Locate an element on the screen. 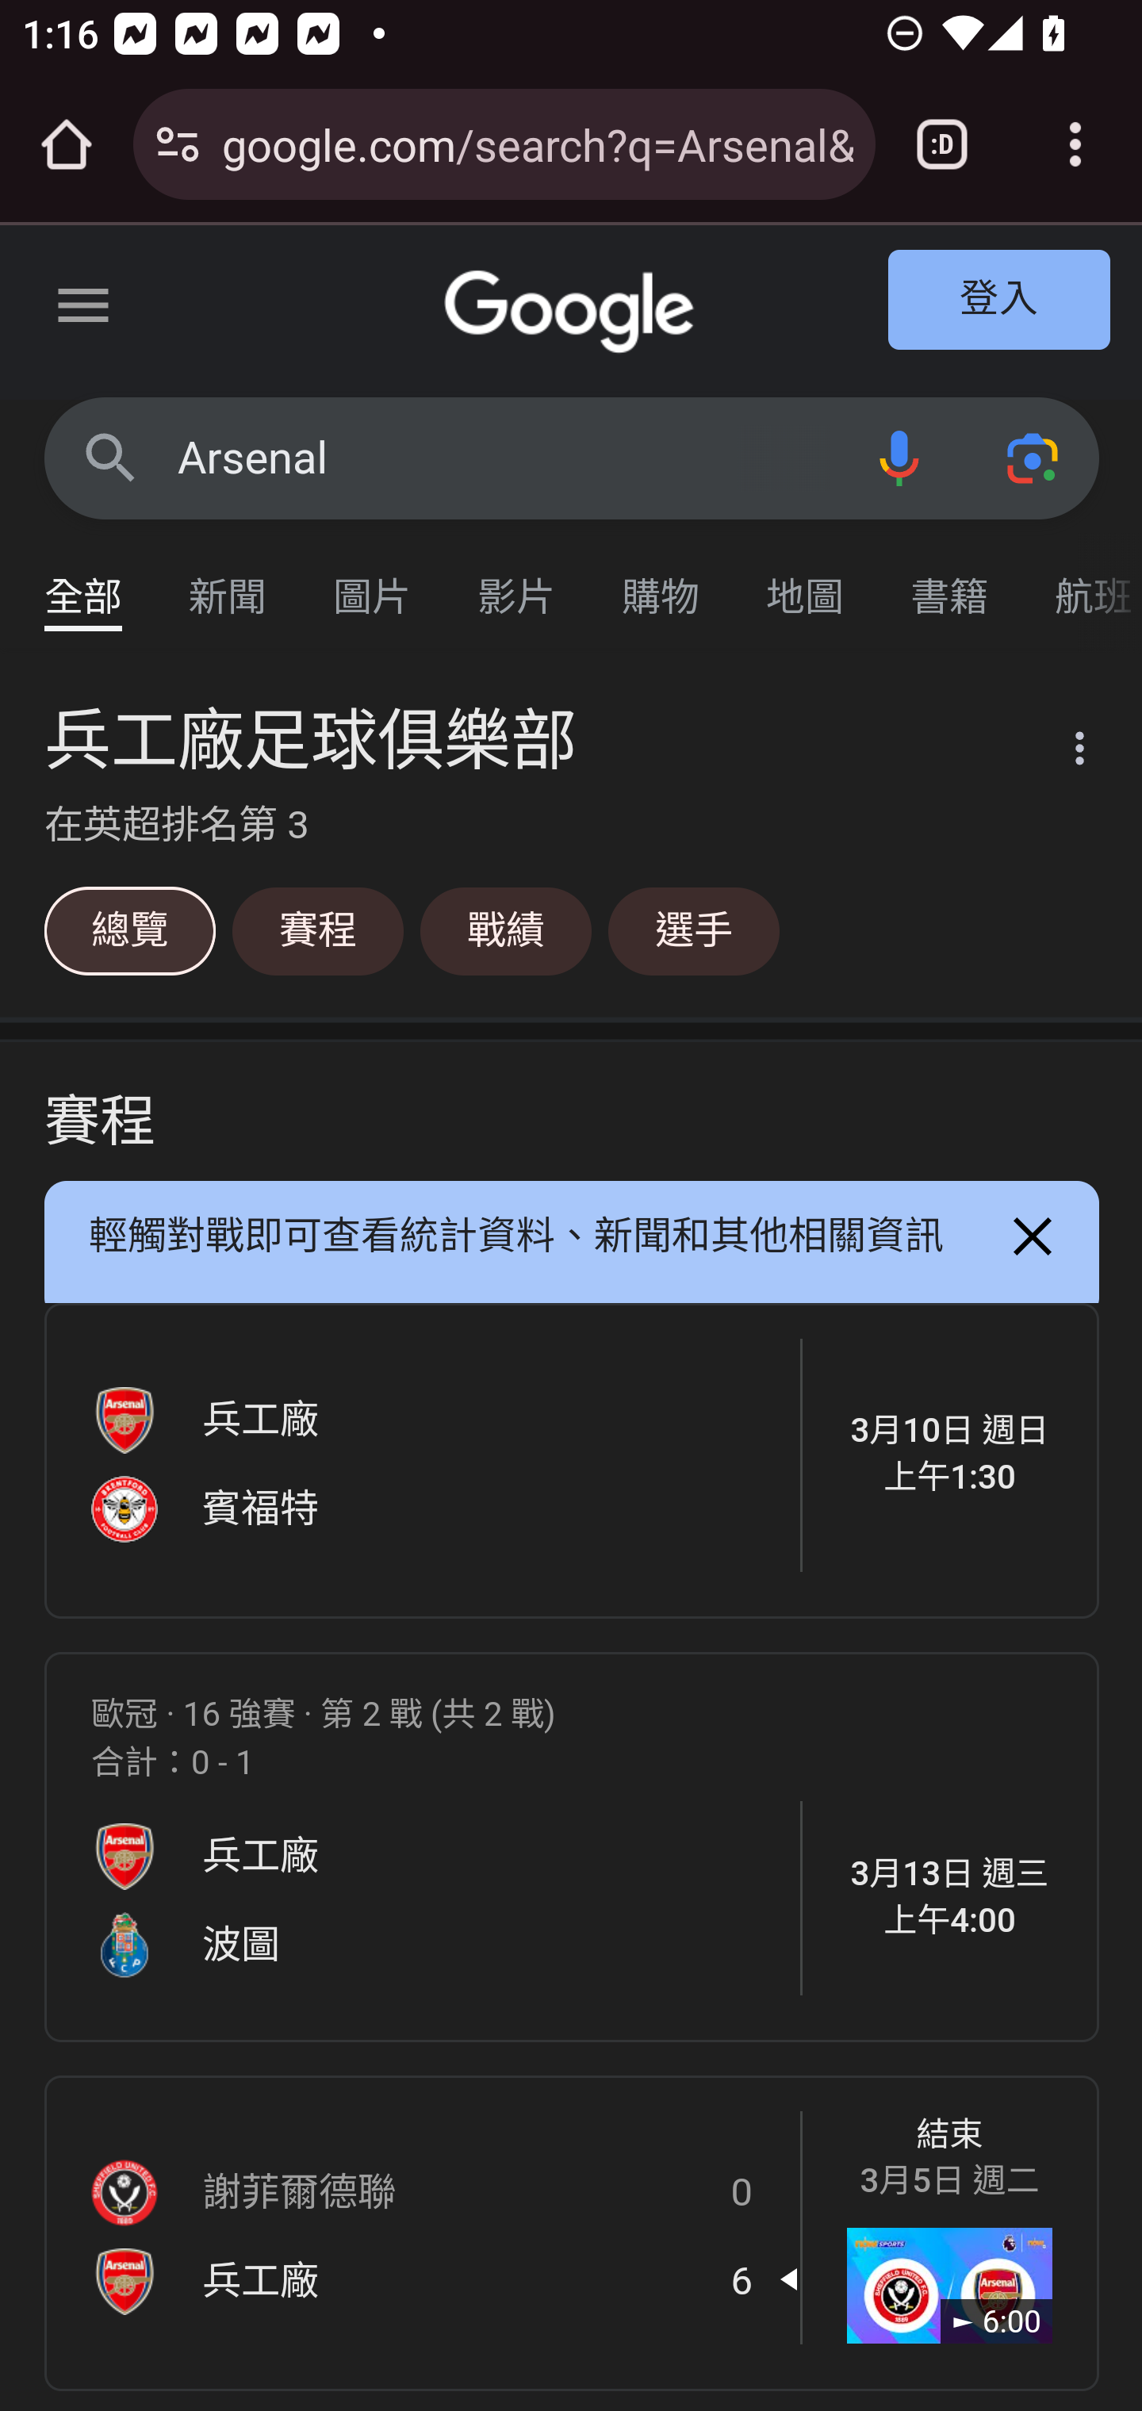  書籍 is located at coordinates (950, 582).